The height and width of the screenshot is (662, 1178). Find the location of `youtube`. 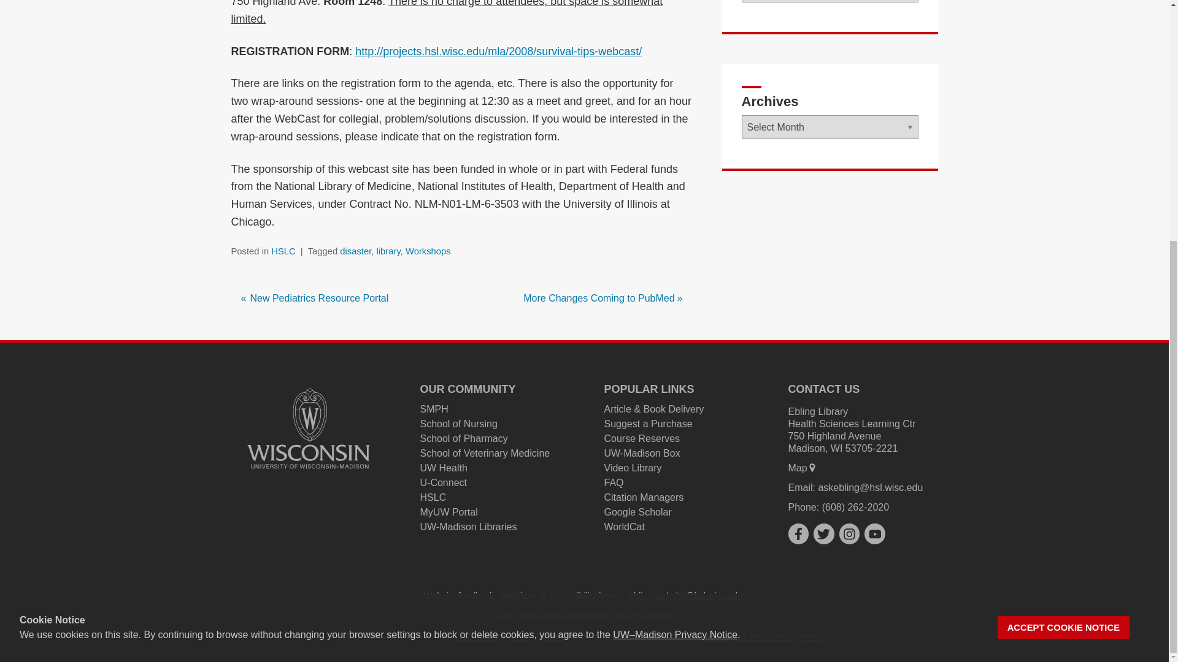

youtube is located at coordinates (875, 533).